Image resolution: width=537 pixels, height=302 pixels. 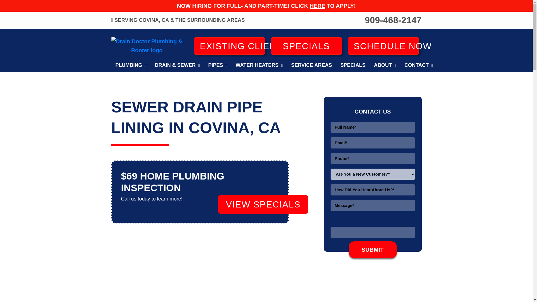 What do you see at coordinates (229, 46) in the screenshot?
I see `EXISTING CLIENTS` at bounding box center [229, 46].